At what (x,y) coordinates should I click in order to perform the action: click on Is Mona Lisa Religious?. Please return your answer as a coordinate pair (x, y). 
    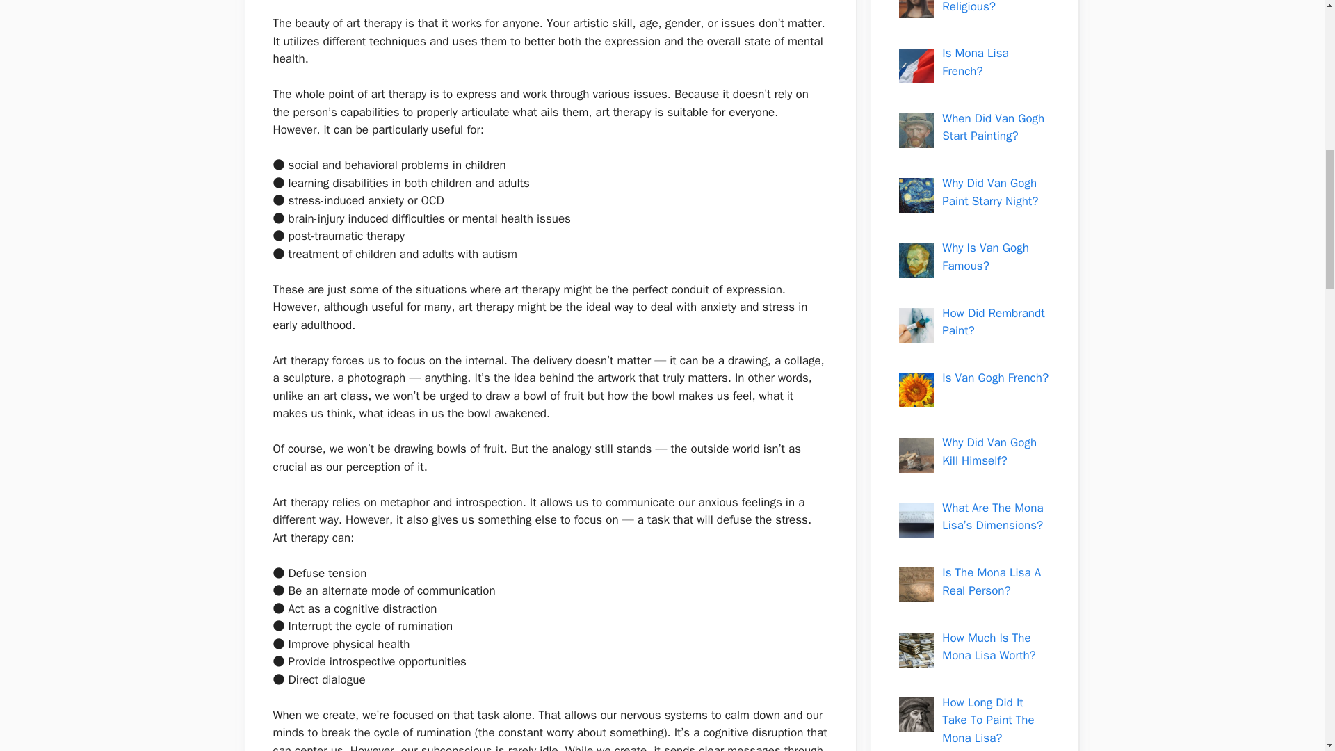
    Looking at the image, I should click on (975, 7).